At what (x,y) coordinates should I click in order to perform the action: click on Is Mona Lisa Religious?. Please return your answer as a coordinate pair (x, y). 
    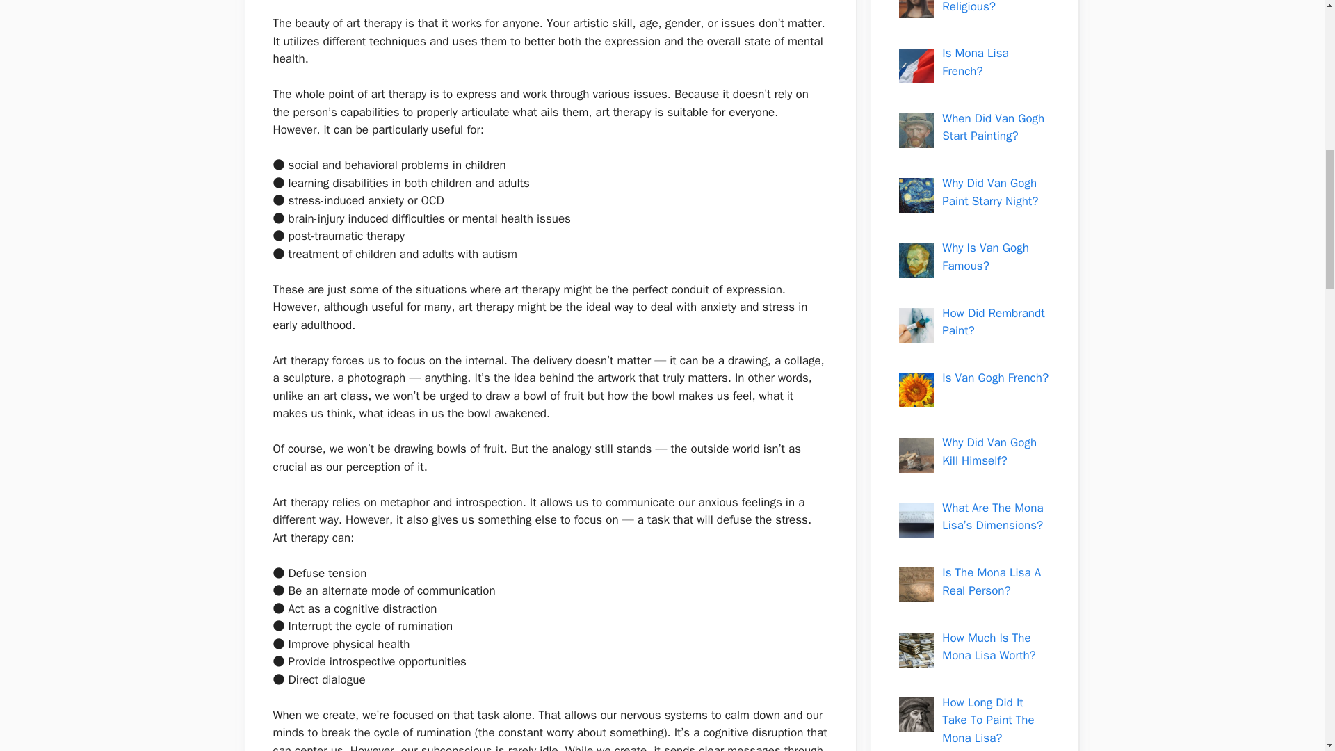
    Looking at the image, I should click on (975, 7).